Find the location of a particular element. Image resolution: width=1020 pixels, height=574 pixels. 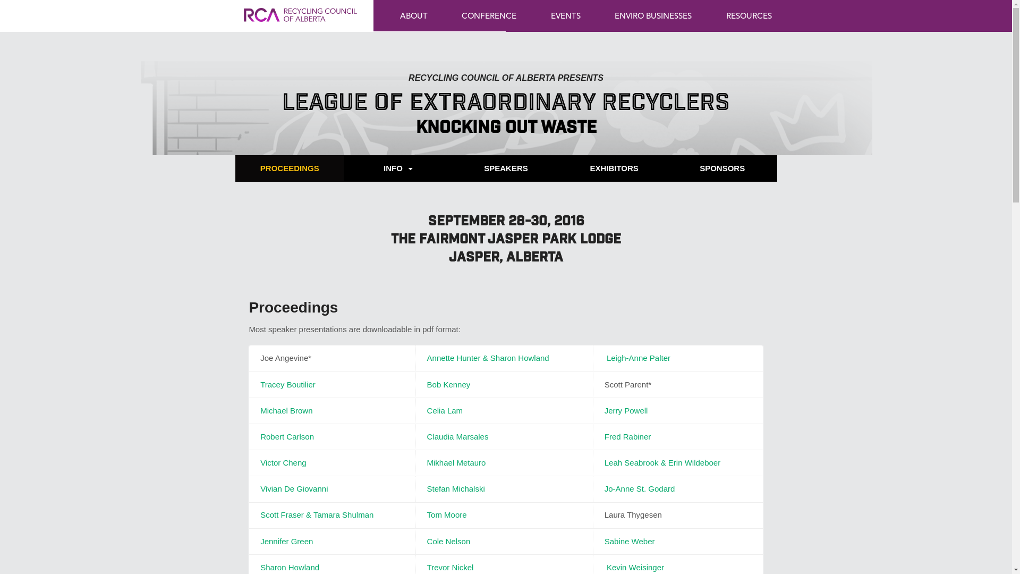

ENVIRO BUSINESSES is located at coordinates (653, 15).